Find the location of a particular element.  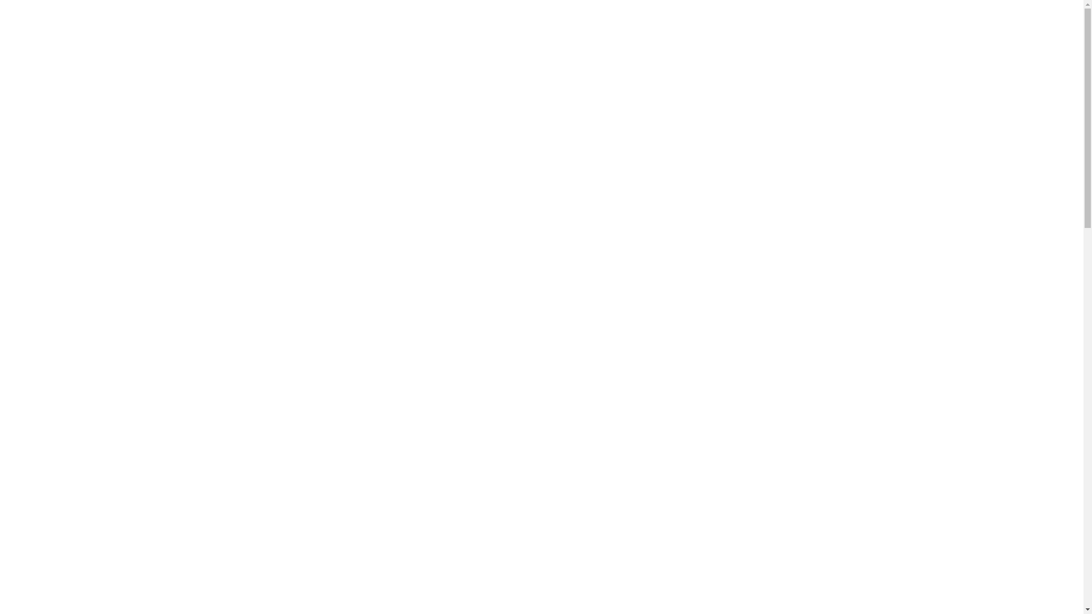

LEES MEER... is located at coordinates (491, 504).